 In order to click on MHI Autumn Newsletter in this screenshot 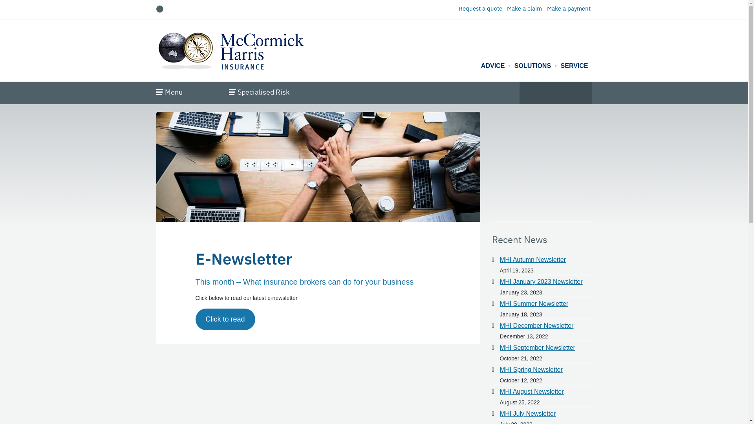, I will do `click(533, 260)`.